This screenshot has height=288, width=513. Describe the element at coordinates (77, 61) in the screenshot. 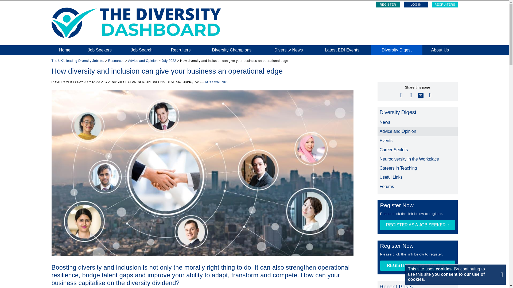

I see `The UK's leading Diversity Jobsite.` at that location.